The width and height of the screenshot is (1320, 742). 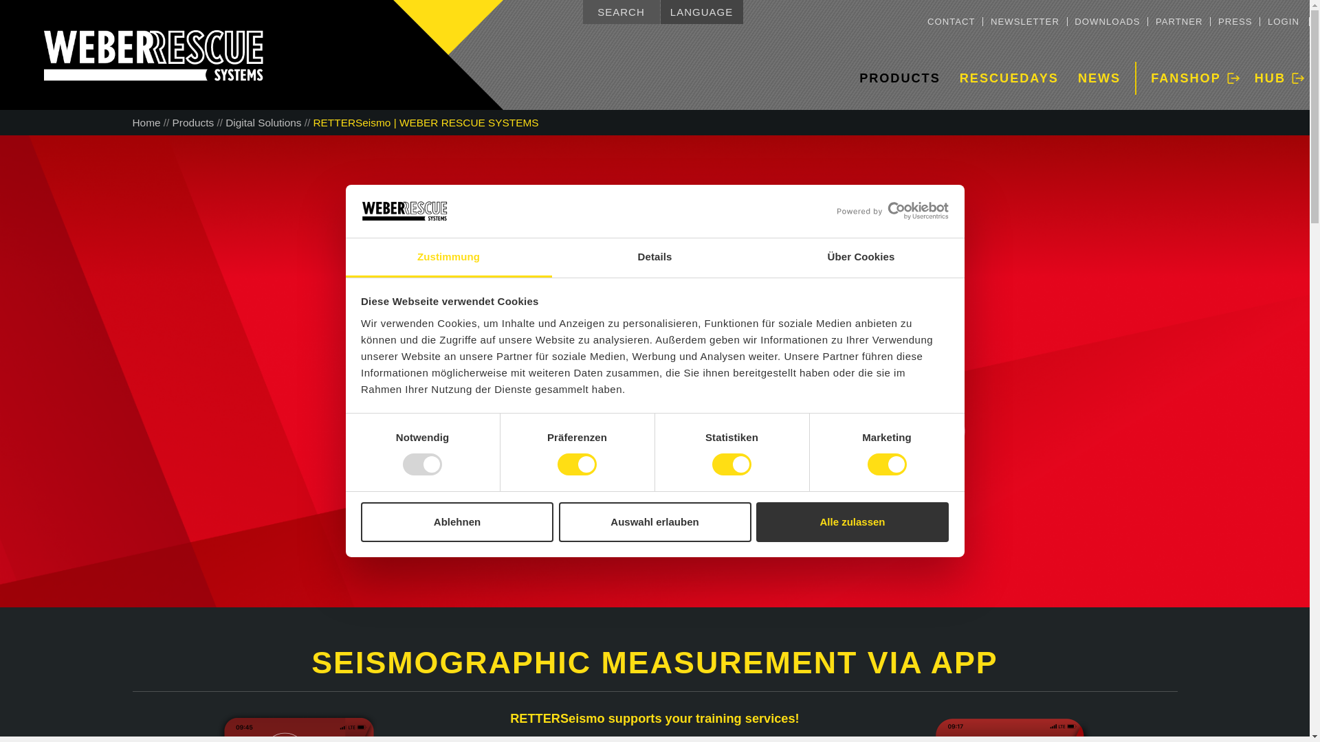 I want to click on SEARCH, so click(x=621, y=12).